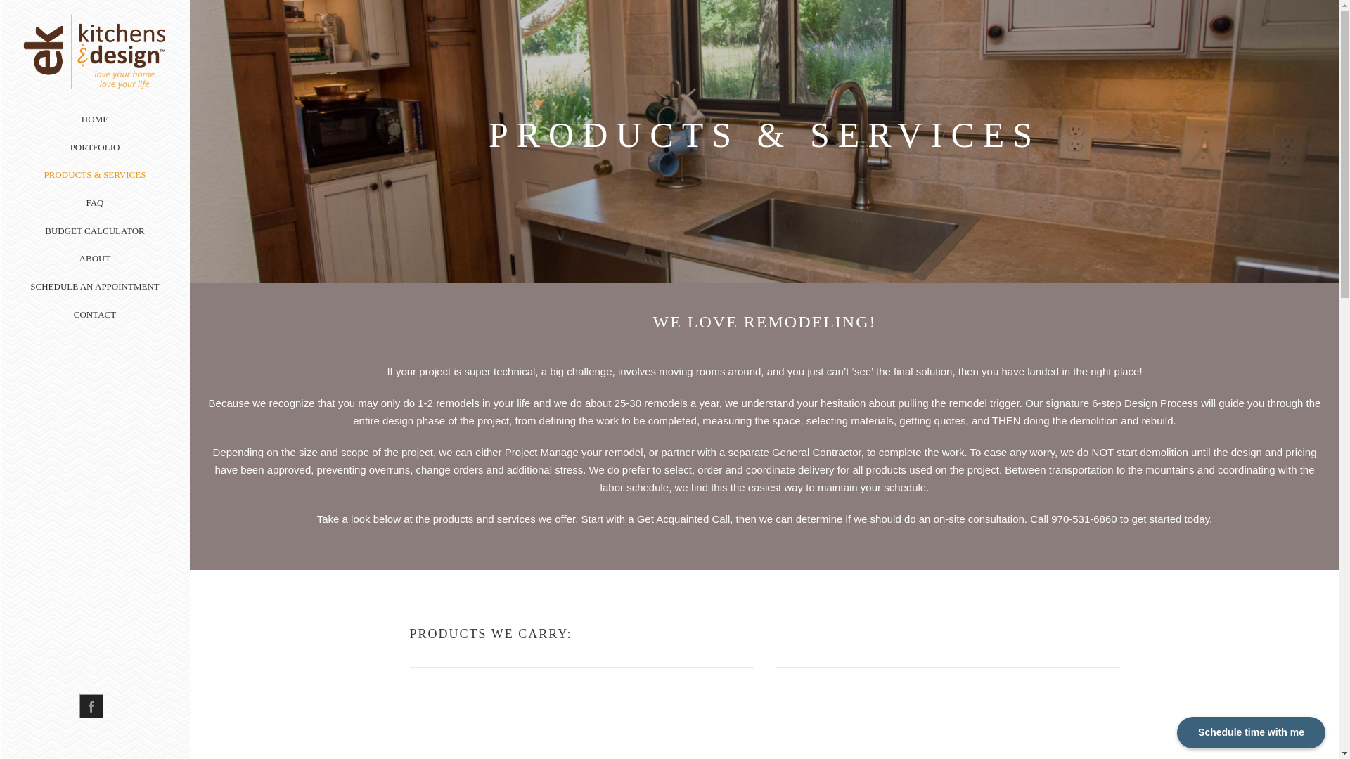  Describe the element at coordinates (95, 119) in the screenshot. I see `HOME` at that location.